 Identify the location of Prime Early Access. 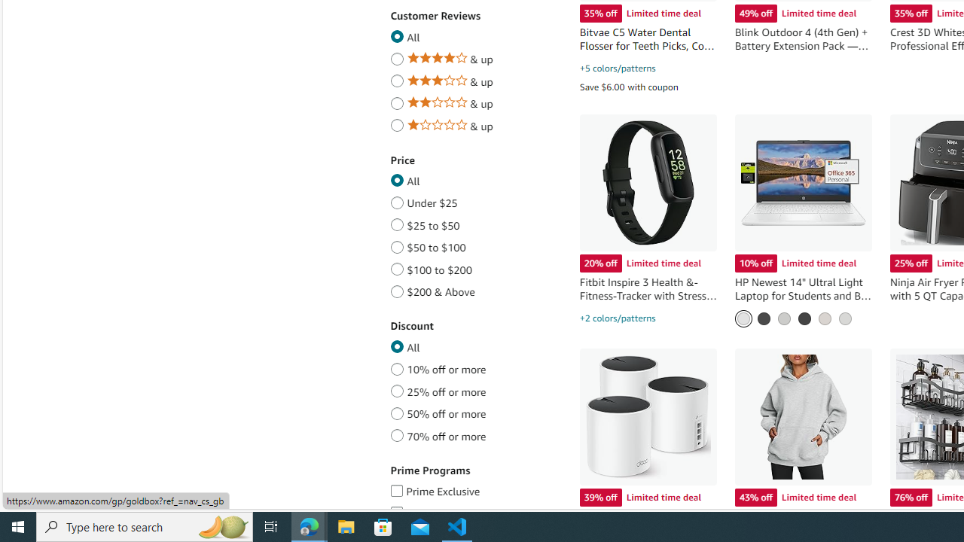
(396, 510).